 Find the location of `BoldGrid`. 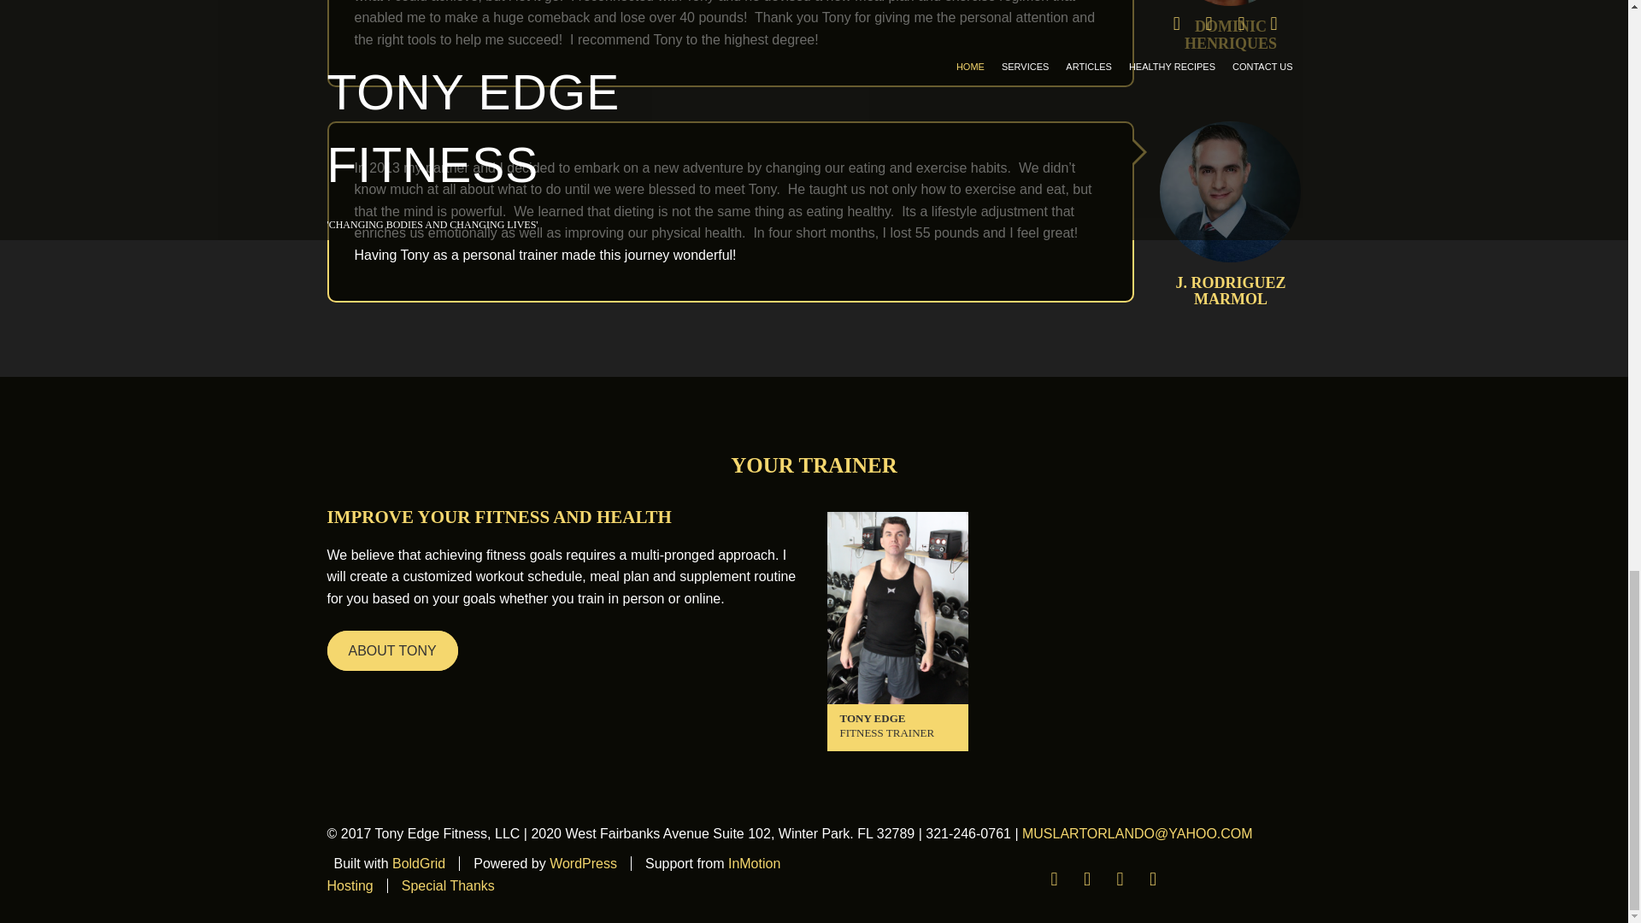

BoldGrid is located at coordinates (418, 863).